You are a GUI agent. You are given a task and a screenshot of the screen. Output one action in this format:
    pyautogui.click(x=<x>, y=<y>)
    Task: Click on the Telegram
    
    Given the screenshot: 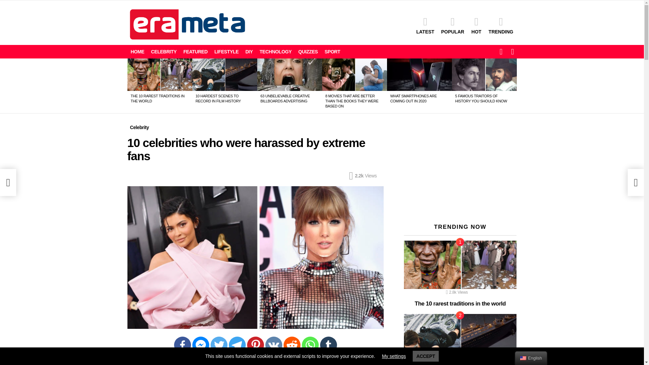 What is the action you would take?
    pyautogui.click(x=237, y=345)
    